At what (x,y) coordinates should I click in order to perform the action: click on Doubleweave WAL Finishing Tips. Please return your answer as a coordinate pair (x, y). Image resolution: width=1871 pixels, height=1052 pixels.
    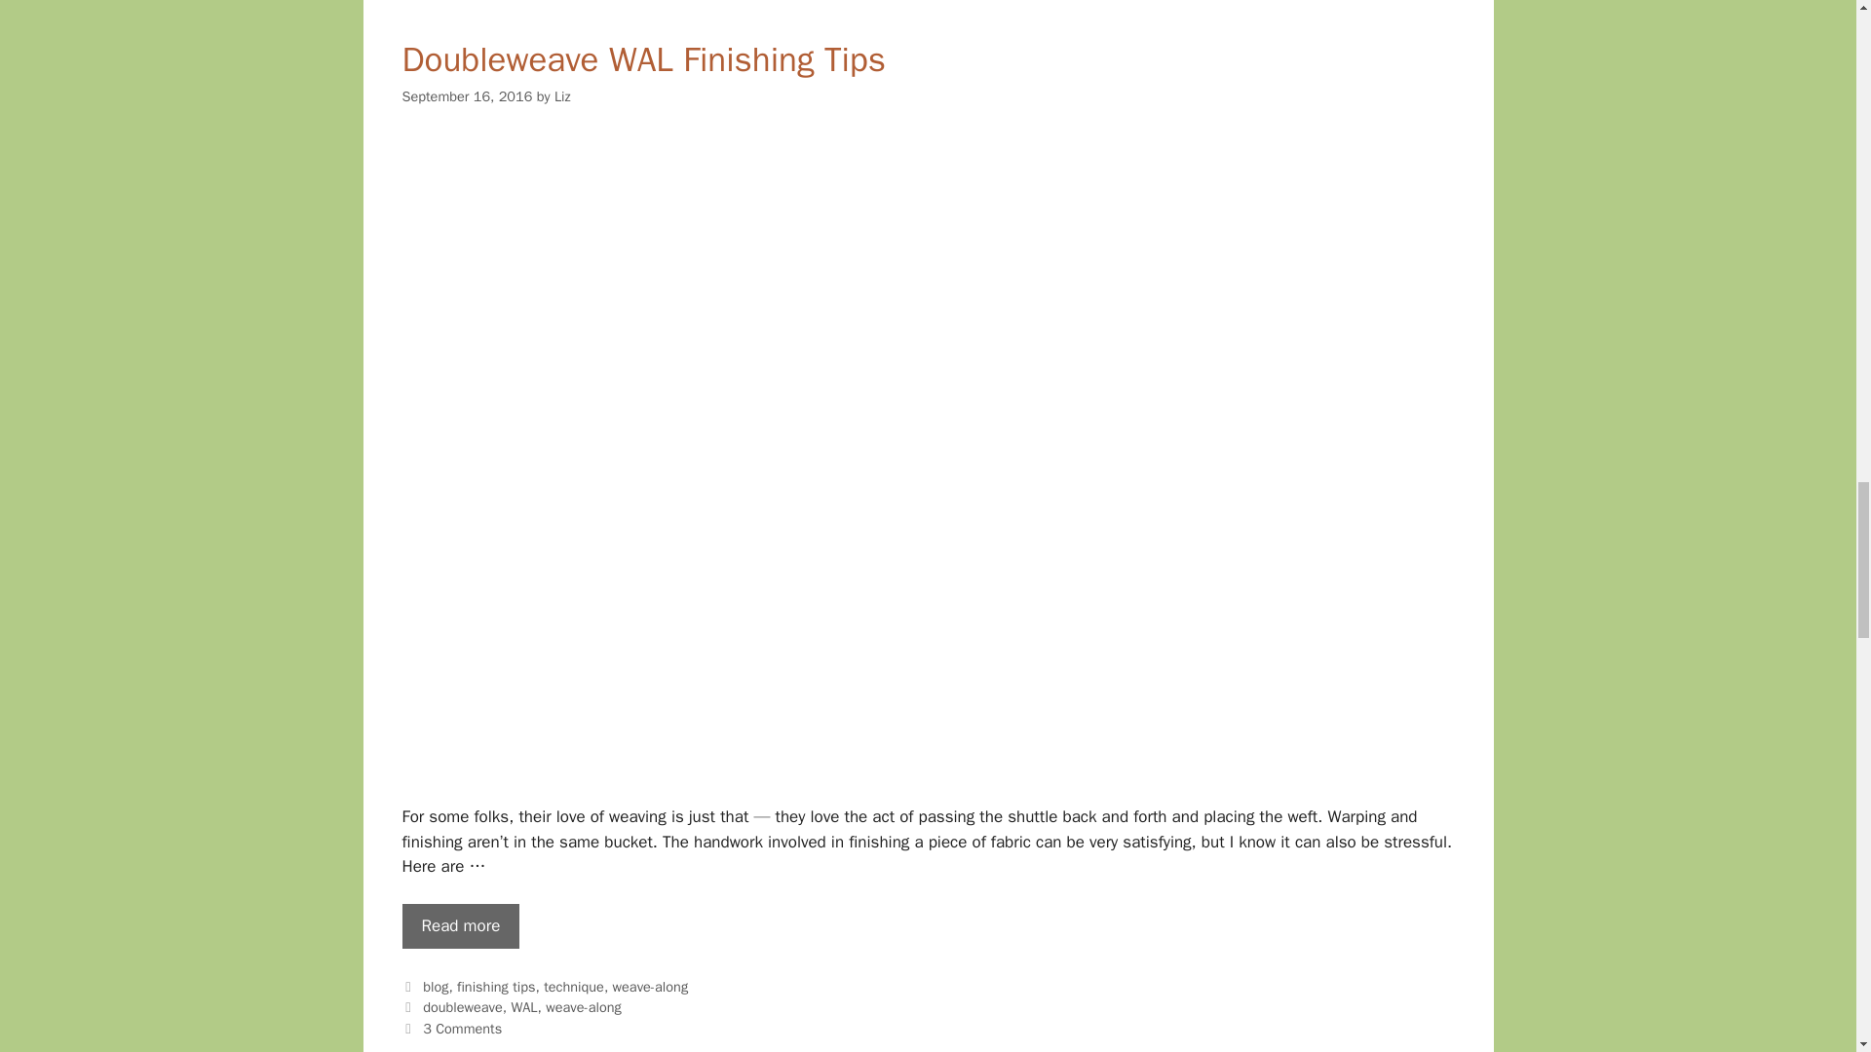
    Looking at the image, I should click on (460, 925).